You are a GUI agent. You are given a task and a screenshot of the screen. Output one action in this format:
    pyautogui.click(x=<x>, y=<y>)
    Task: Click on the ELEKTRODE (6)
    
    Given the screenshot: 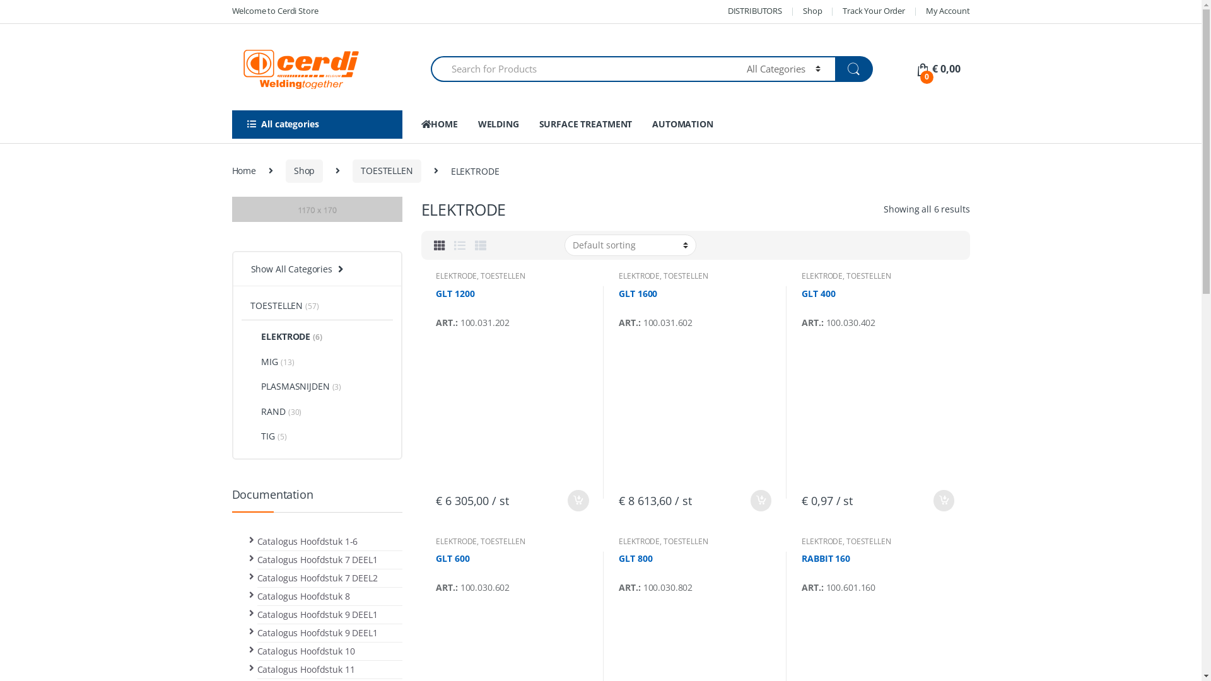 What is the action you would take?
    pyautogui.click(x=281, y=335)
    